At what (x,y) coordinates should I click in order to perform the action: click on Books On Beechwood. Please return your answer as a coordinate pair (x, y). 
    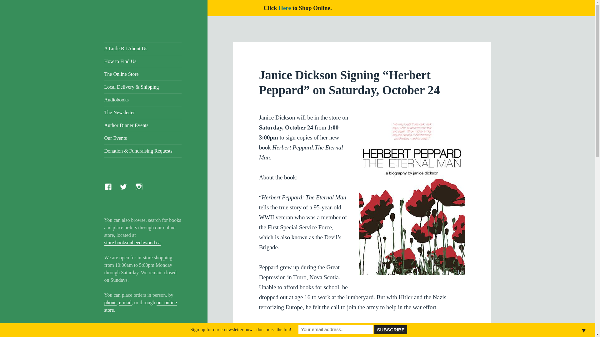
    Looking at the image, I should click on (128, 52).